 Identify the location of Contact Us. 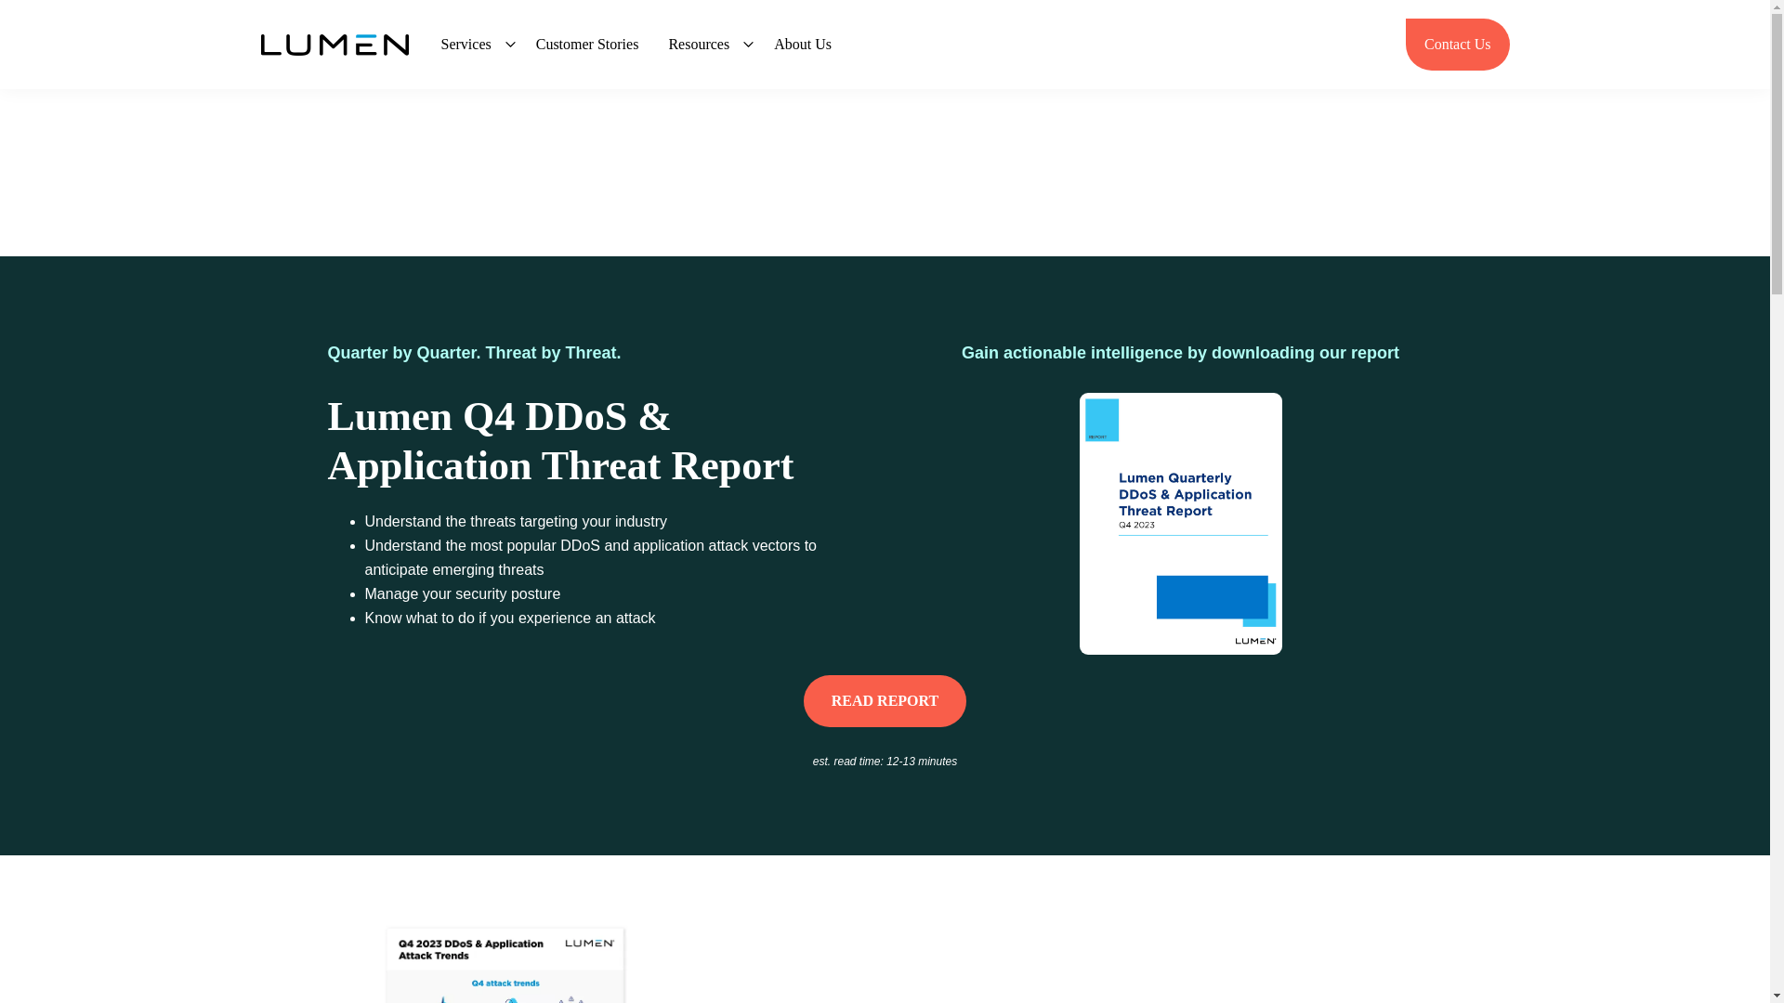
(1457, 45).